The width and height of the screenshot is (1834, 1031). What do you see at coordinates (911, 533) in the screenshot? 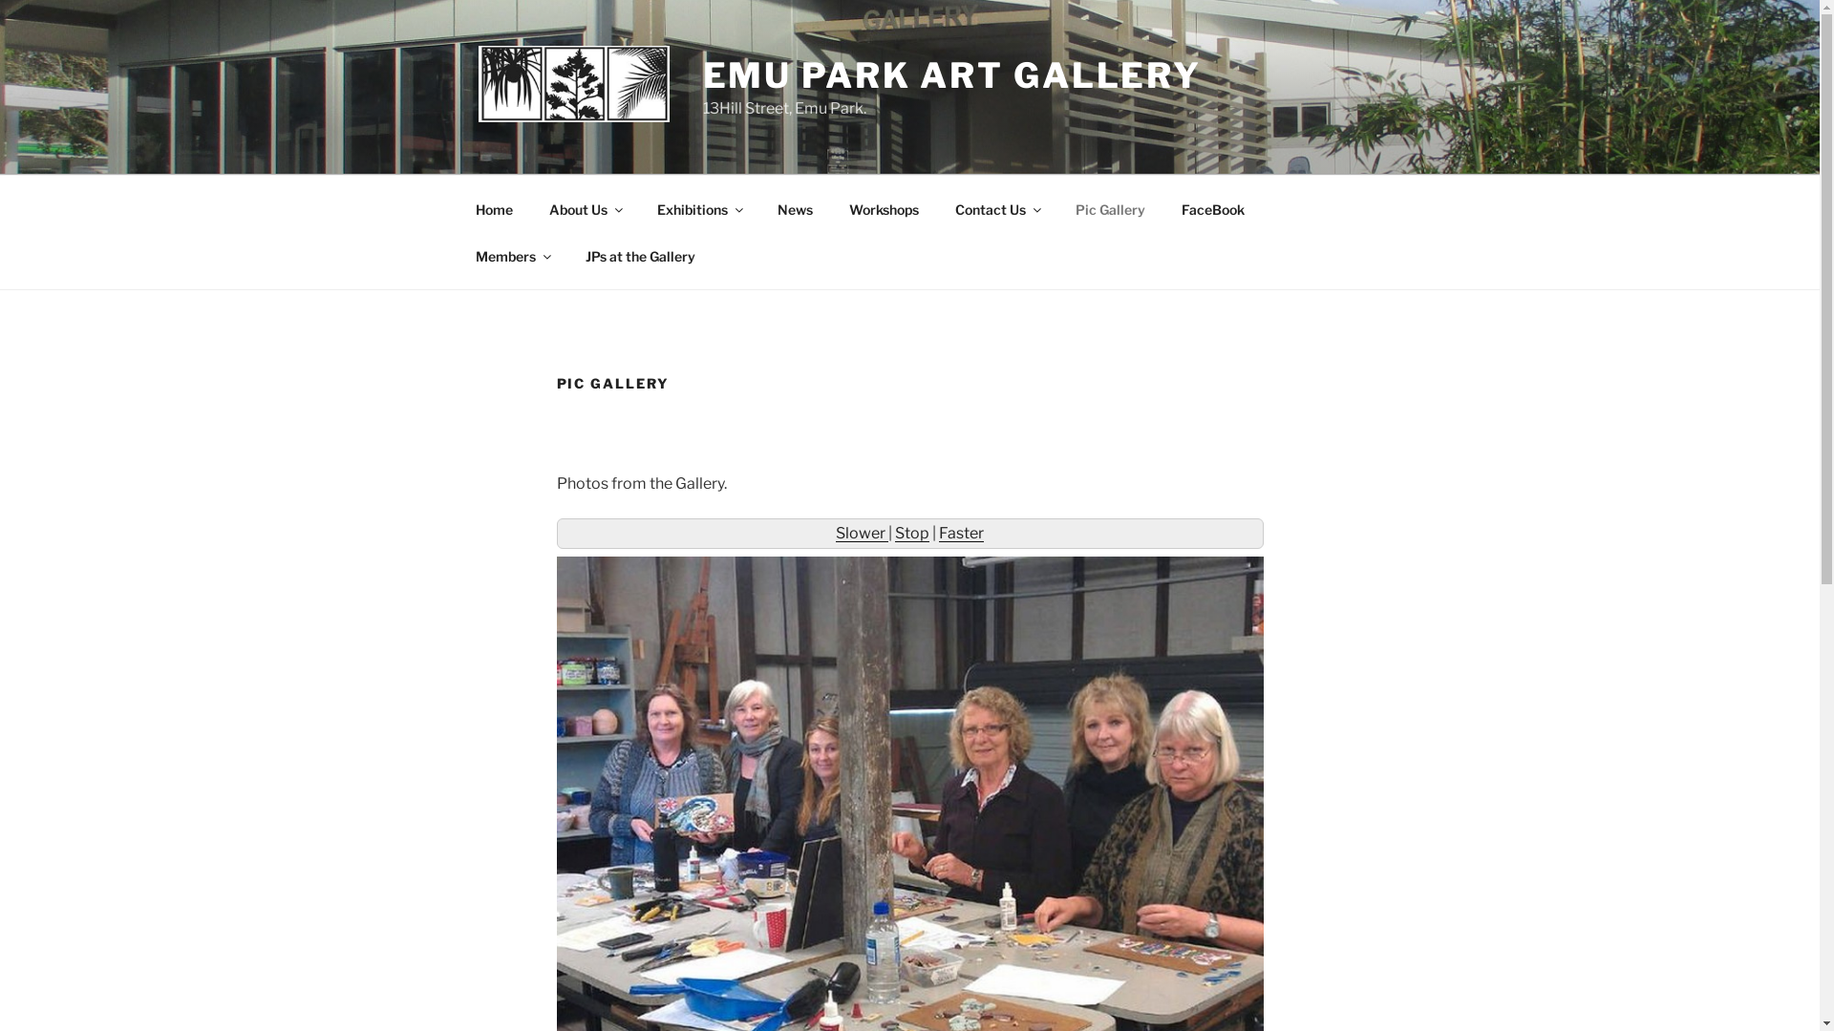
I see `Stop` at bounding box center [911, 533].